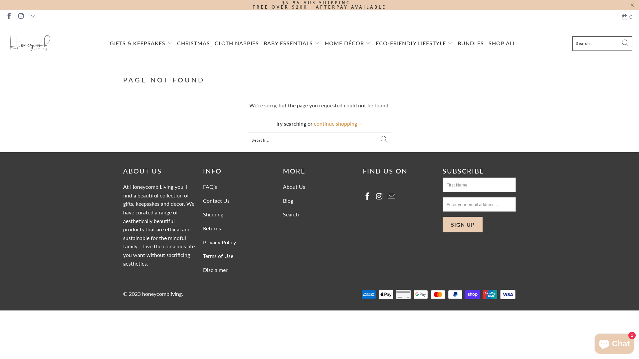 The width and height of the screenshot is (639, 359). I want to click on About Us, so click(294, 187).